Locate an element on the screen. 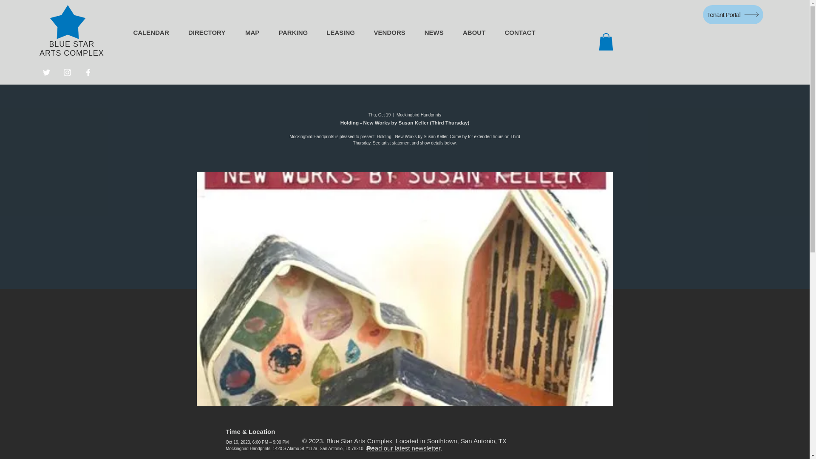 This screenshot has width=816, height=459. CALENDAR is located at coordinates (151, 32).